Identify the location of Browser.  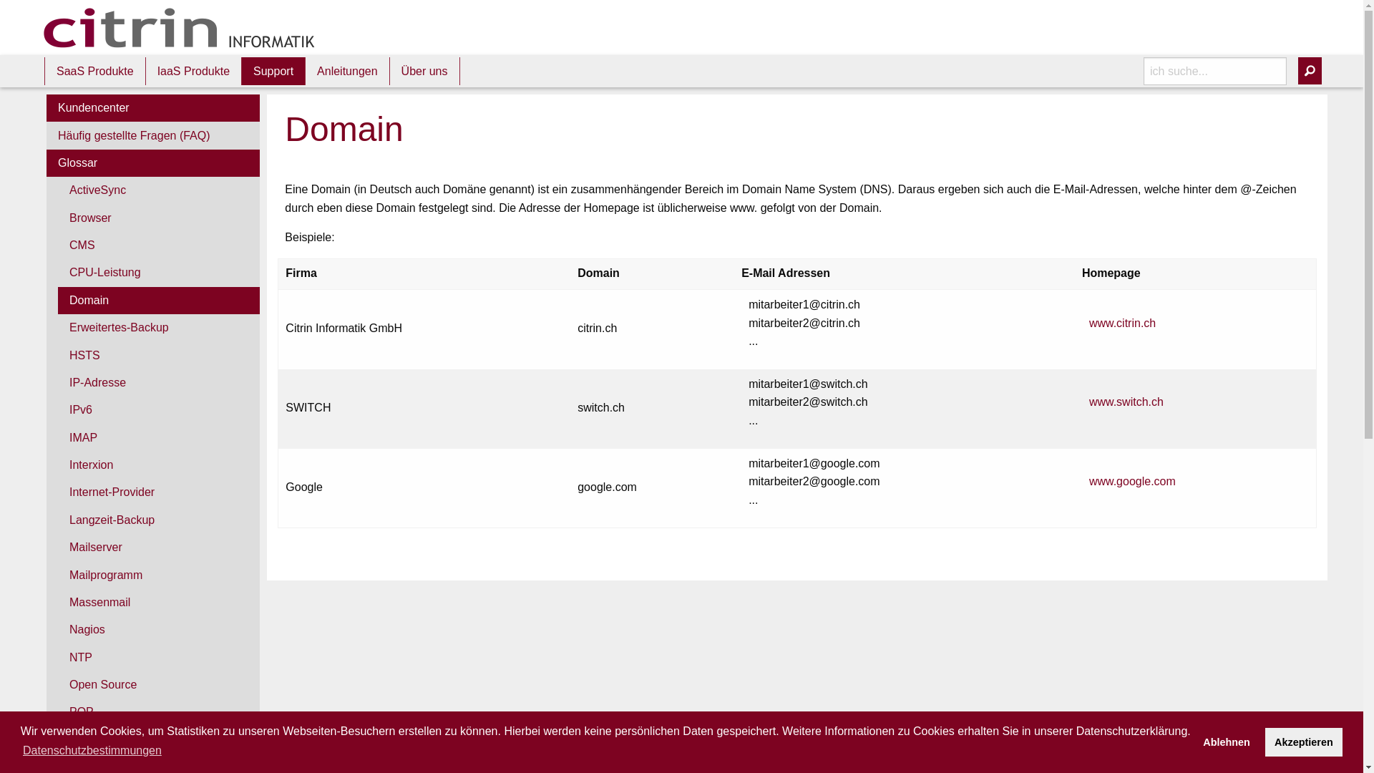
(159, 218).